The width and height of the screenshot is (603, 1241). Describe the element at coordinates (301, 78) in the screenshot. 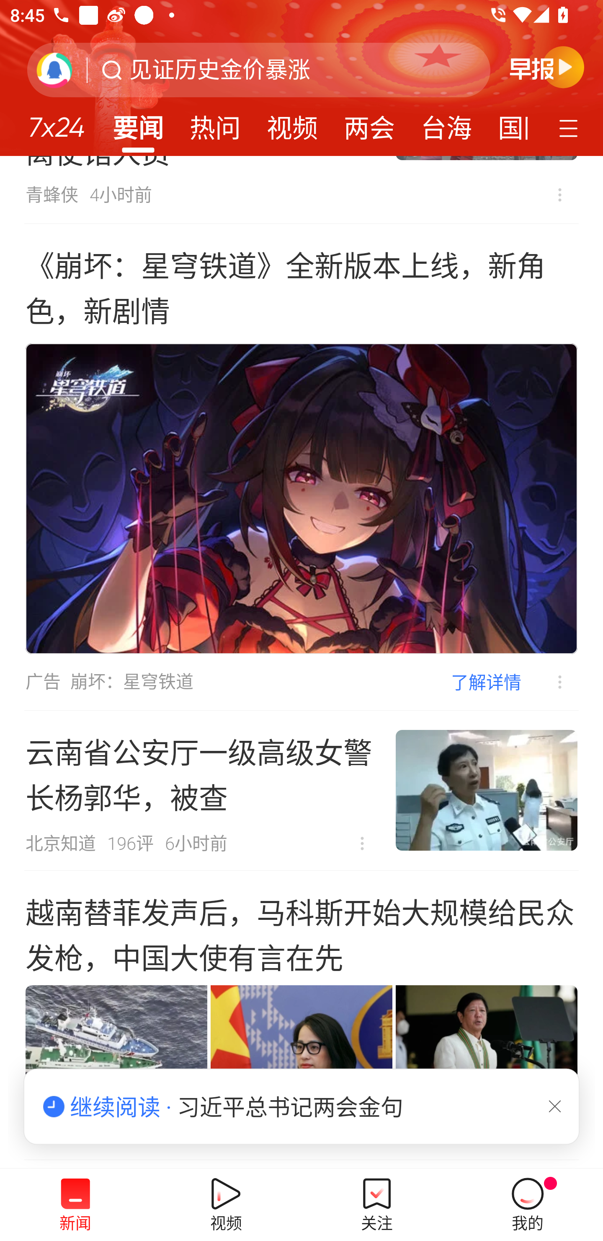

I see `腾讯新闻` at that location.